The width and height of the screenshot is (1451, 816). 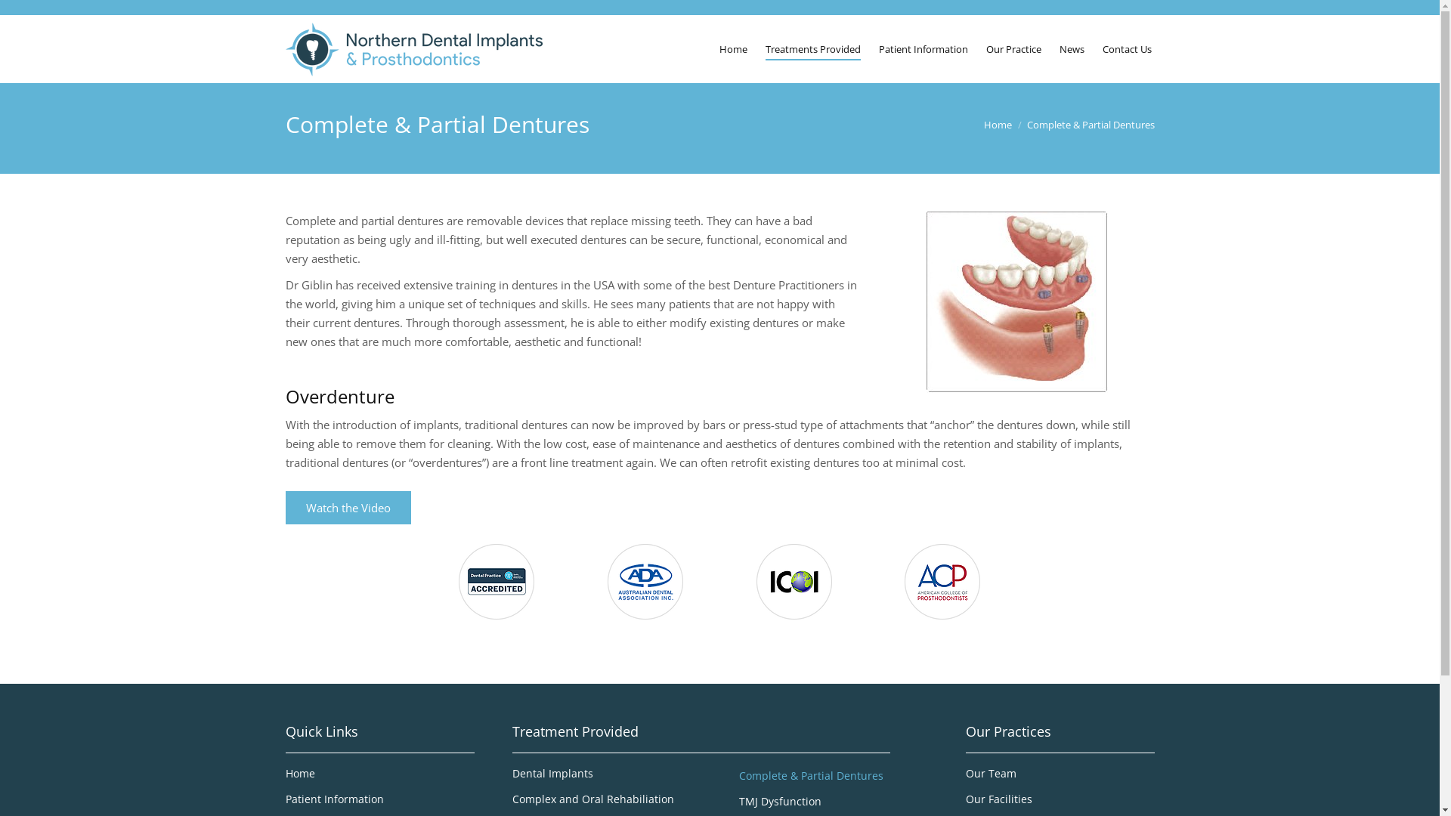 What do you see at coordinates (1017, 302) in the screenshot?
I see `denture` at bounding box center [1017, 302].